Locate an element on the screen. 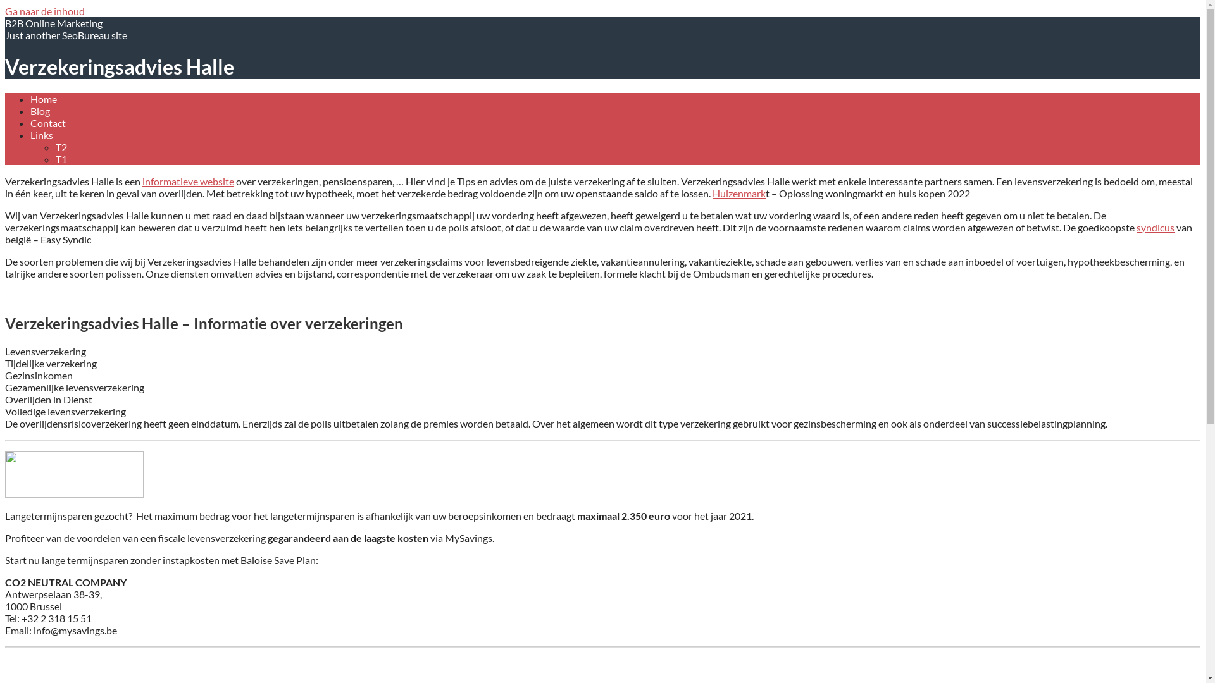 The image size is (1215, 683). Ga naar de inhoud is located at coordinates (45, 11).